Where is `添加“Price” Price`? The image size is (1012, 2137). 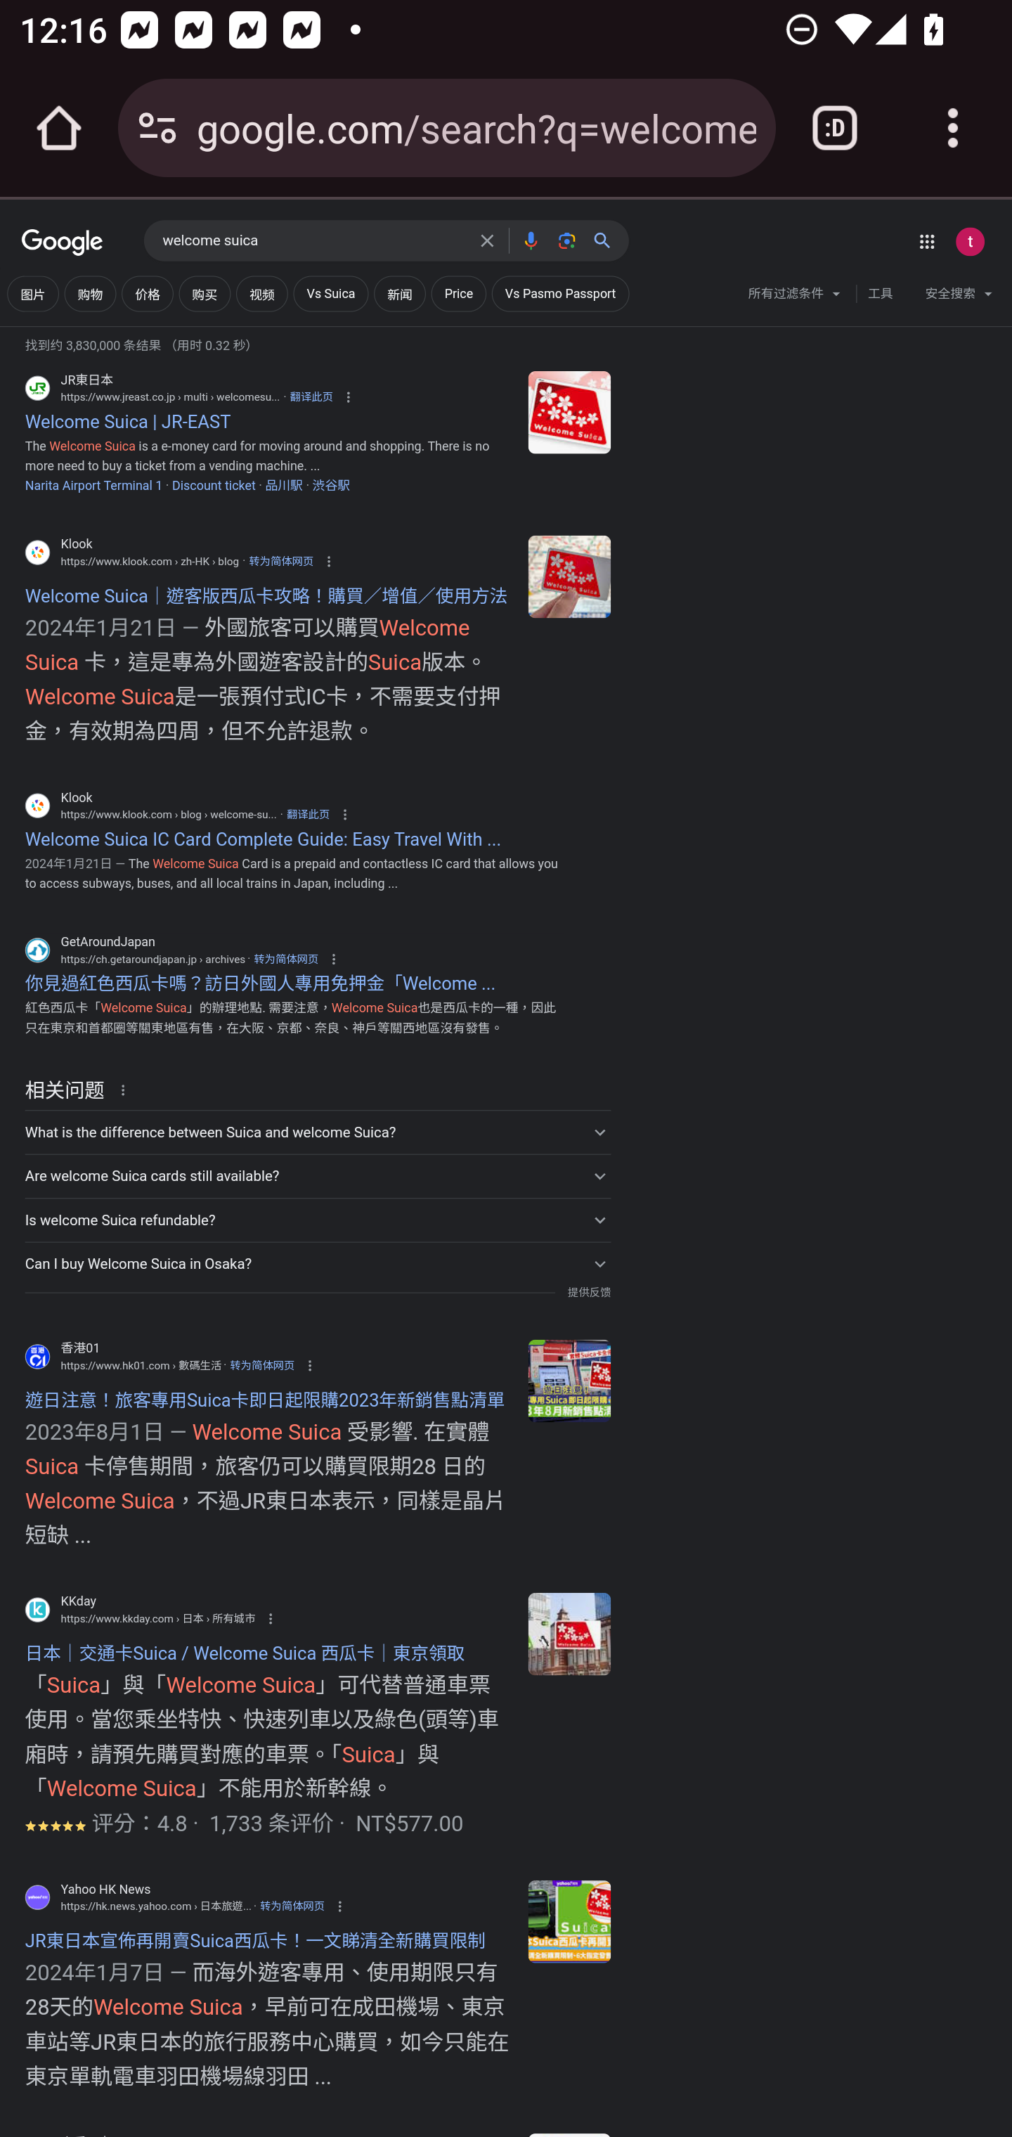 添加“Price” Price is located at coordinates (458, 294).